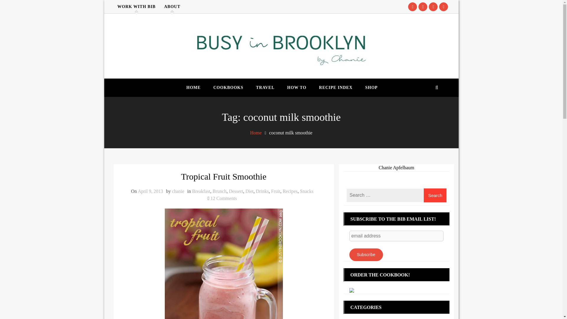  What do you see at coordinates (297, 87) in the screenshot?
I see `TRAVEL` at bounding box center [297, 87].